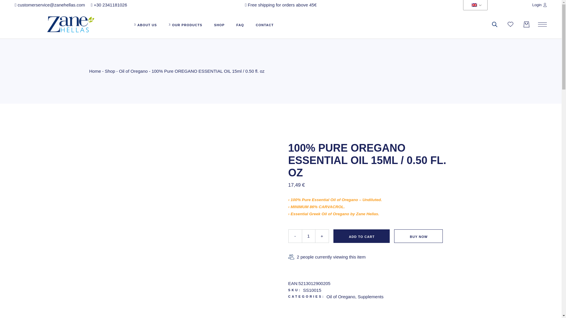 This screenshot has width=566, height=318. What do you see at coordinates (308, 236) in the screenshot?
I see `1` at bounding box center [308, 236].